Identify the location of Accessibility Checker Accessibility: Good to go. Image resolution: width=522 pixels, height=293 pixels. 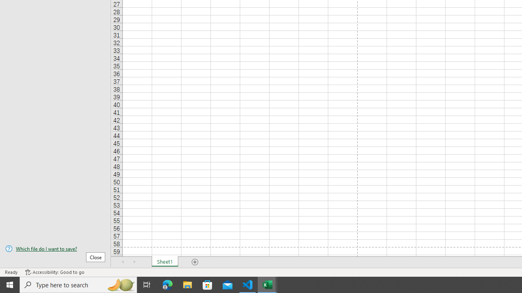
(55, 272).